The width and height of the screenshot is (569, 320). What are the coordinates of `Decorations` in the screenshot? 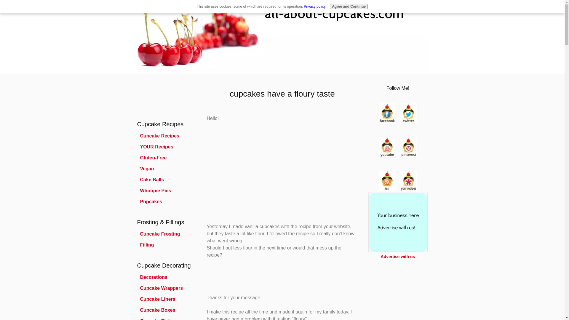 It's located at (167, 277).